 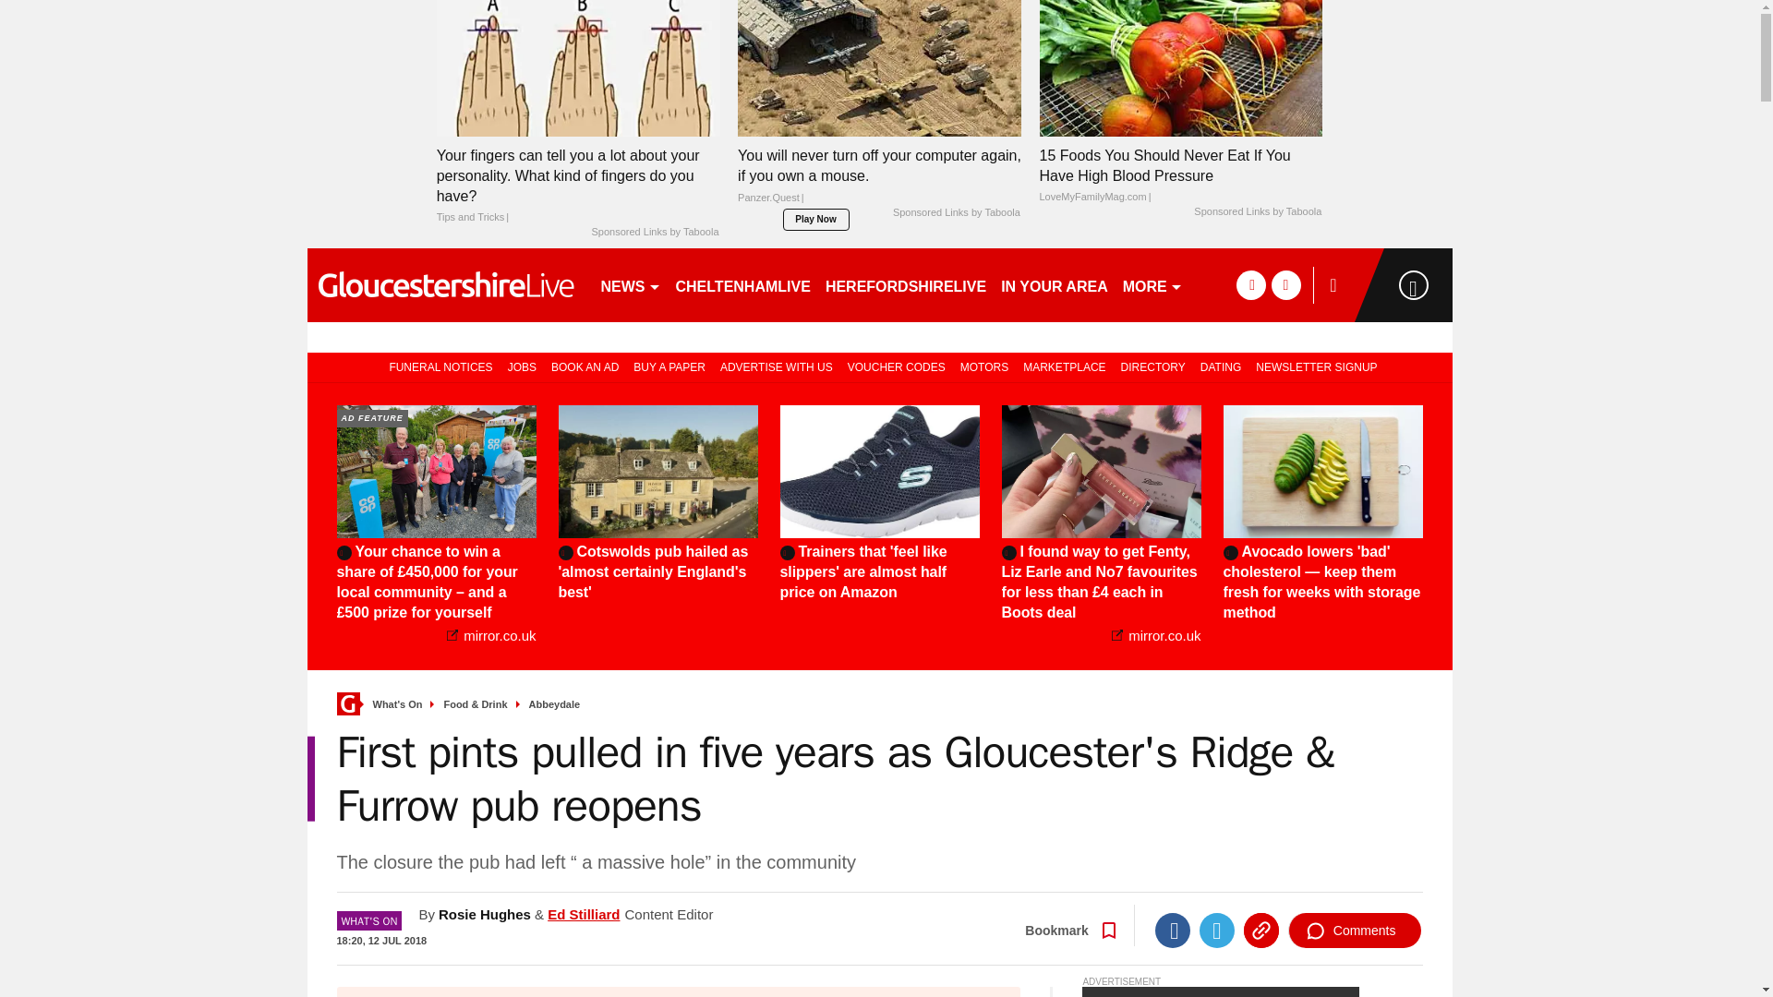 I want to click on Comments, so click(x=1355, y=931).